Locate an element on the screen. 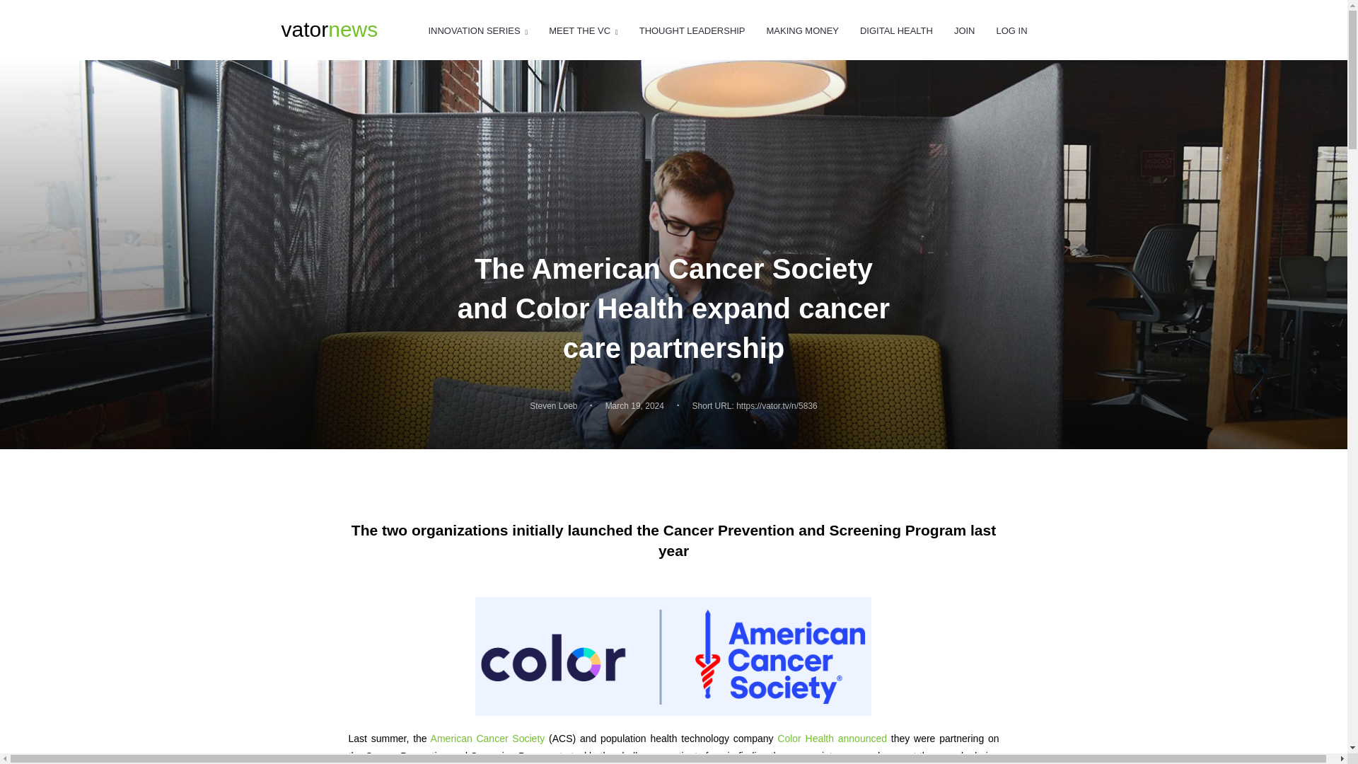 The image size is (1358, 764). INNOVATION SERIES is located at coordinates (477, 31).